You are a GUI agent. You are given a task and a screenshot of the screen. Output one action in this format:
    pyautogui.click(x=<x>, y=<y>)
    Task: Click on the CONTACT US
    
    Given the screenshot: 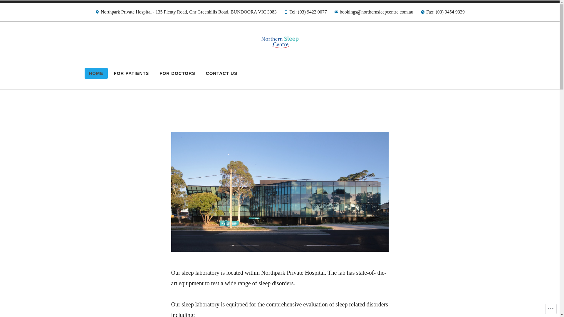 What is the action you would take?
    pyautogui.click(x=221, y=73)
    